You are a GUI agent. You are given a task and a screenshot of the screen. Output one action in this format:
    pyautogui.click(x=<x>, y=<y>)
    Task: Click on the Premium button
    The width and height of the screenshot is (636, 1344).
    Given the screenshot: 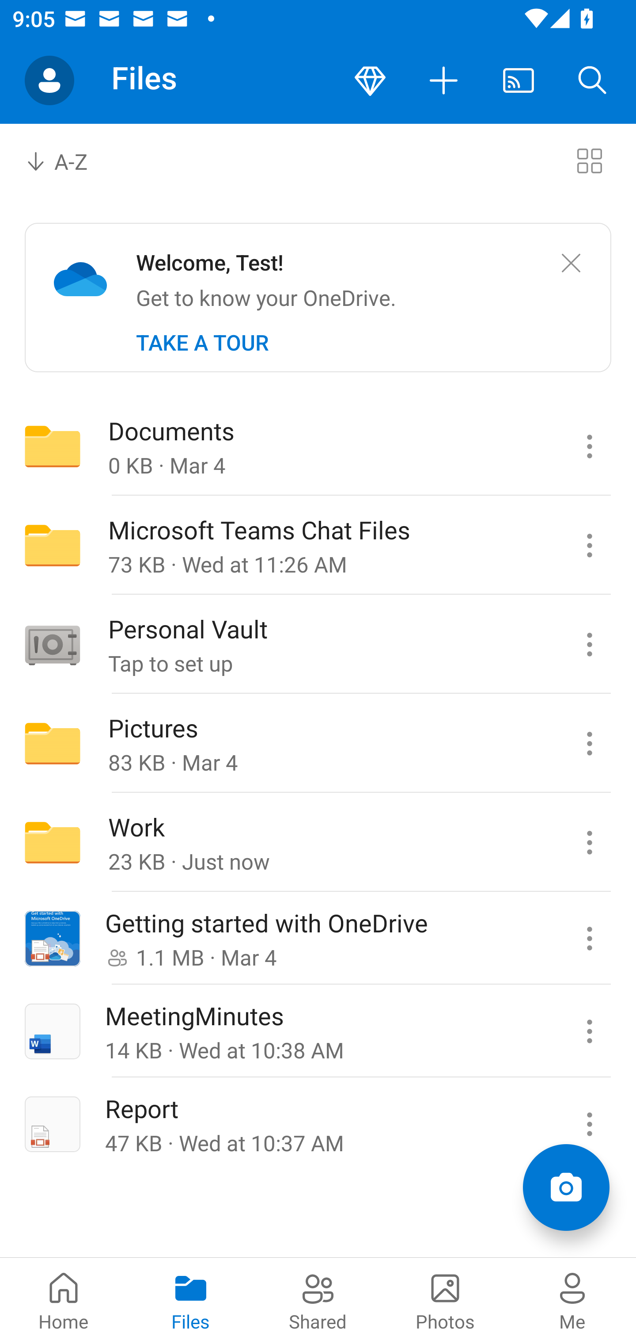 What is the action you would take?
    pyautogui.click(x=370, y=80)
    